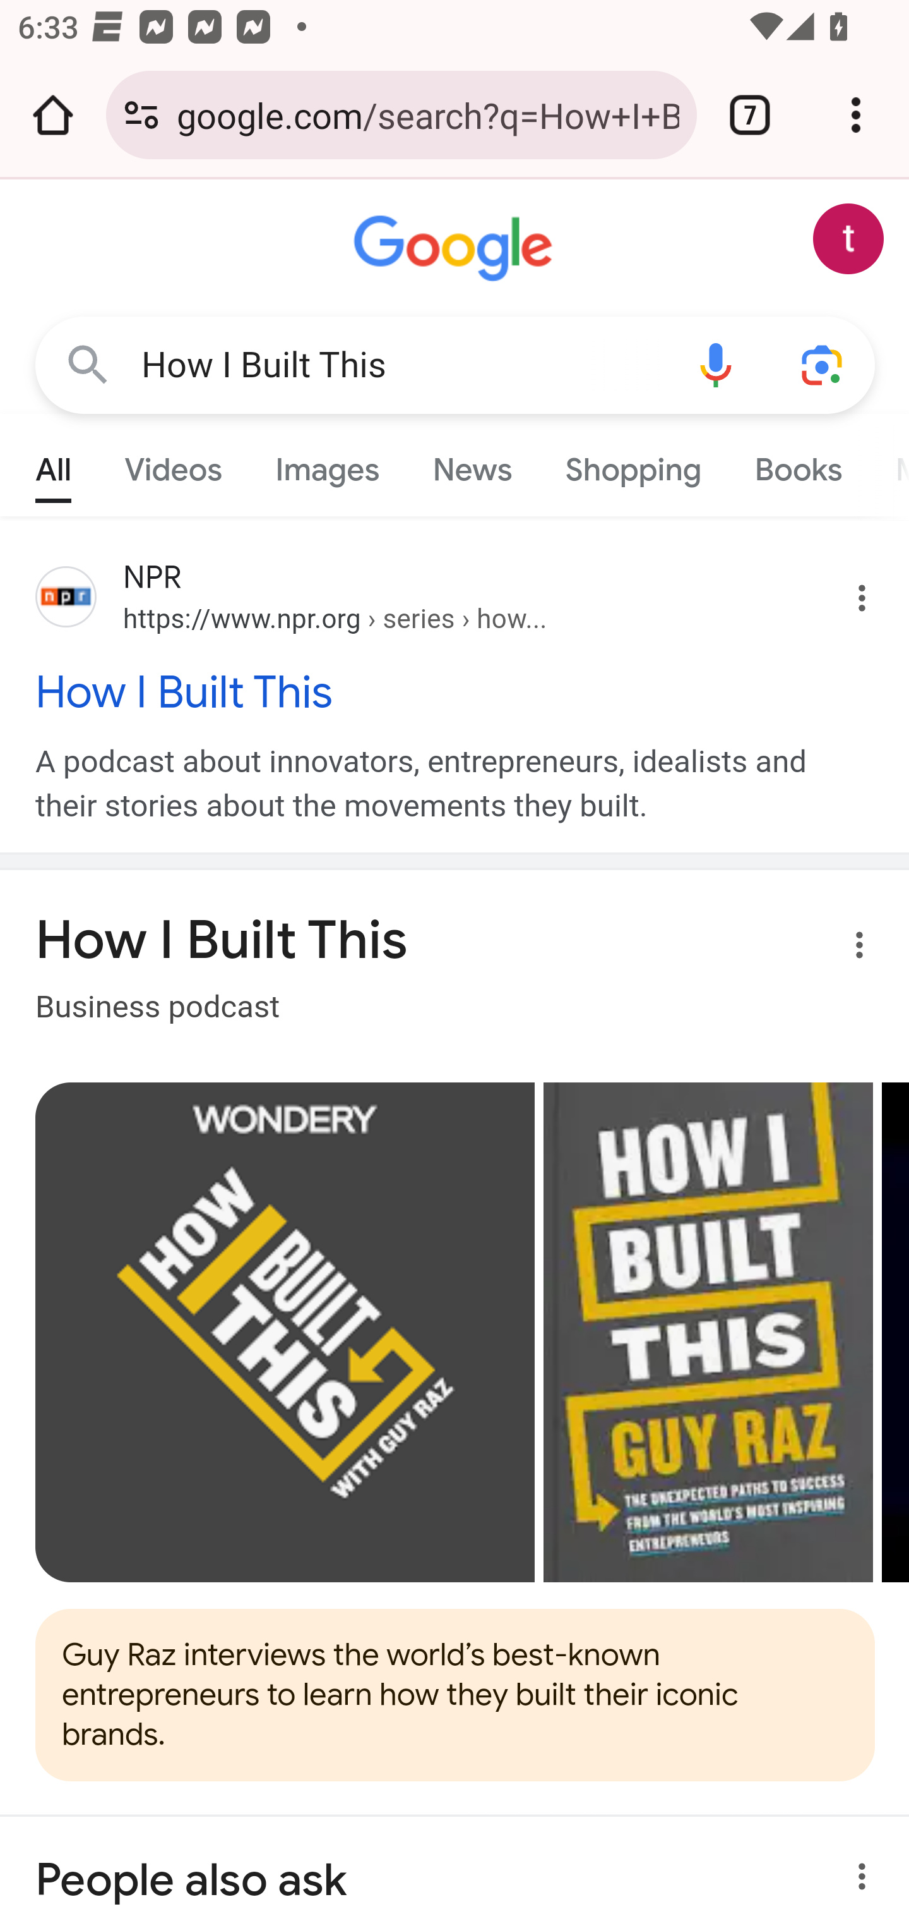  What do you see at coordinates (750, 115) in the screenshot?
I see `Switch or close tabs` at bounding box center [750, 115].